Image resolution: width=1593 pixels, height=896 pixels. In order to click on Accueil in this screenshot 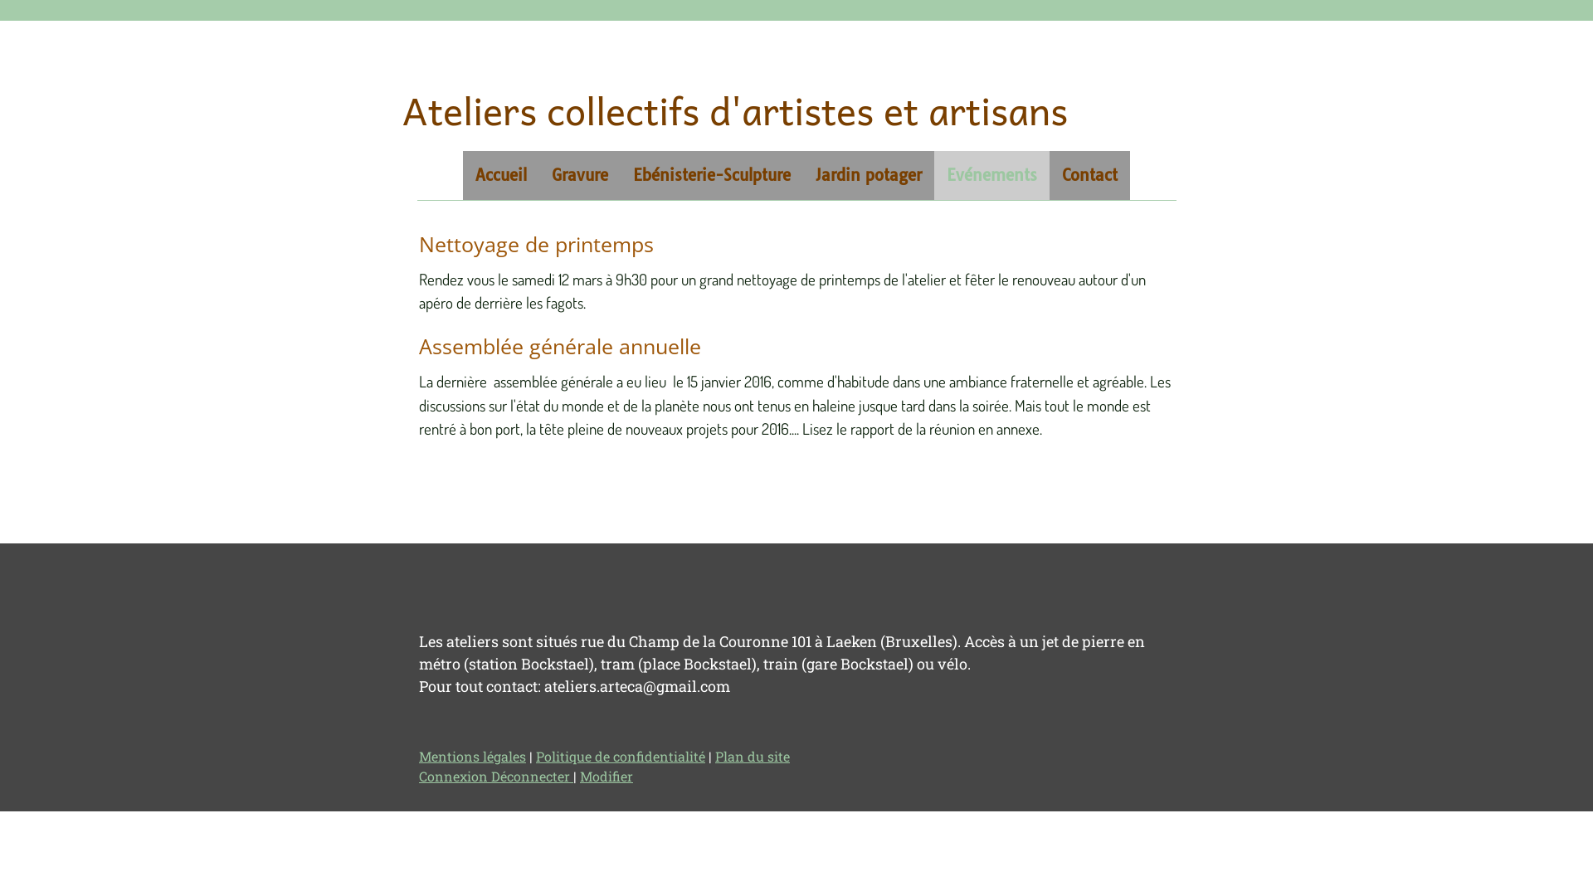, I will do `click(501, 176)`.